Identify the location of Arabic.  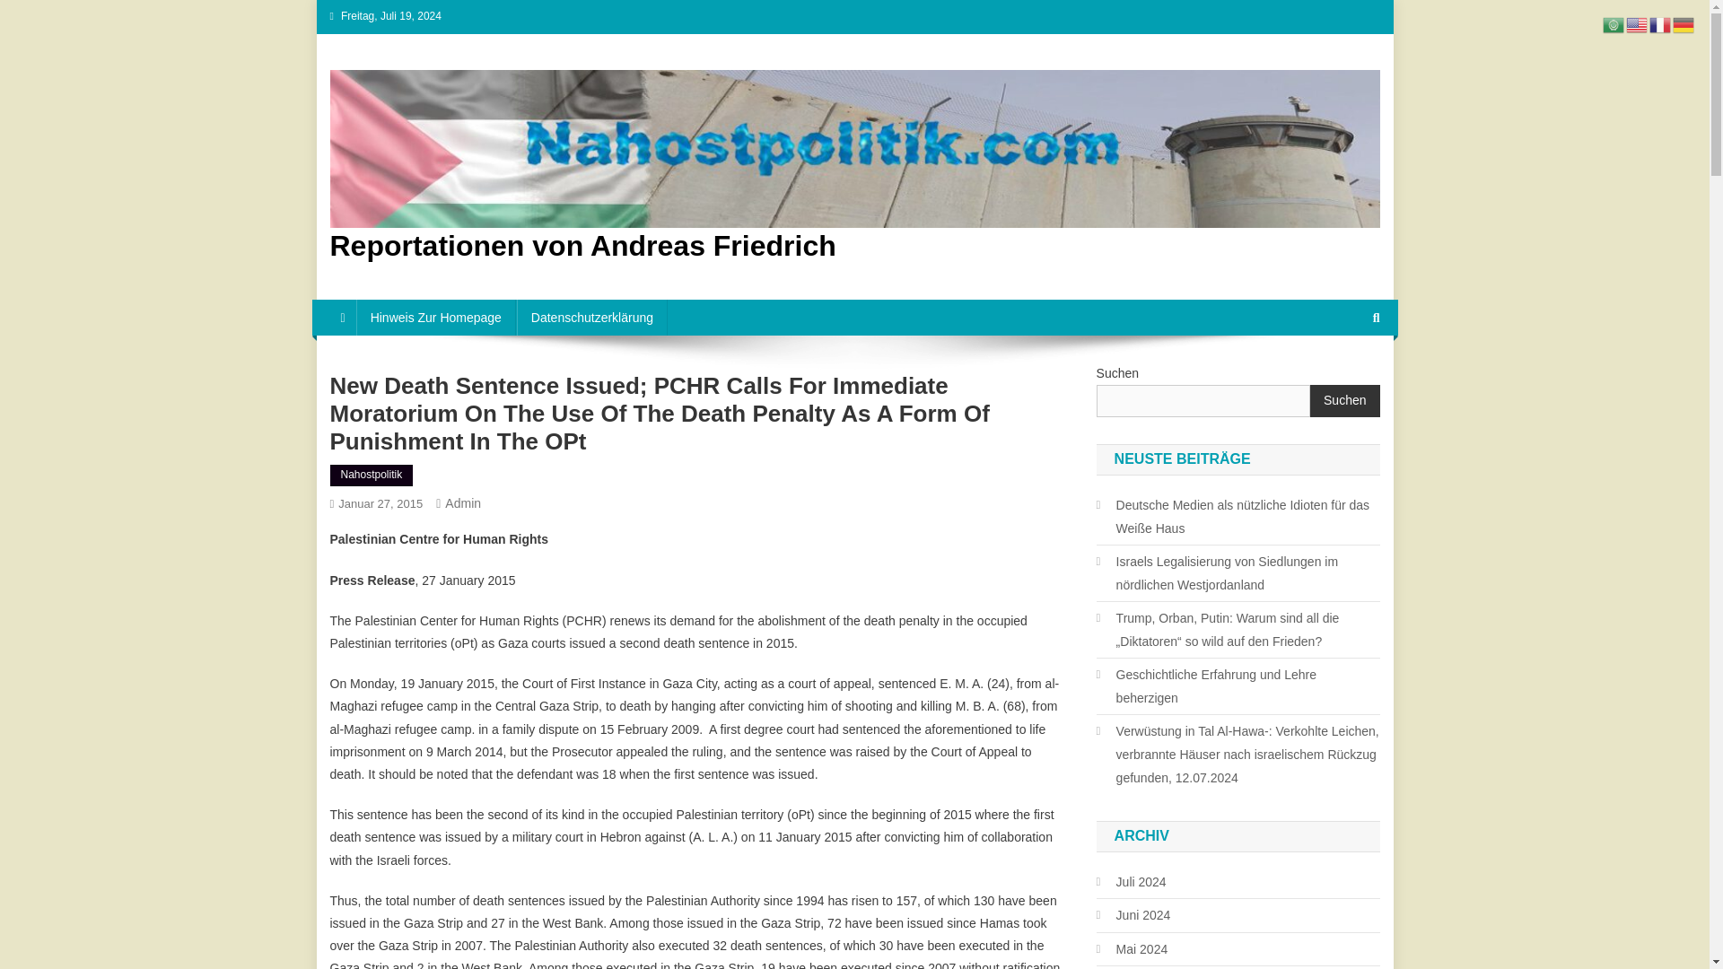
(1614, 23).